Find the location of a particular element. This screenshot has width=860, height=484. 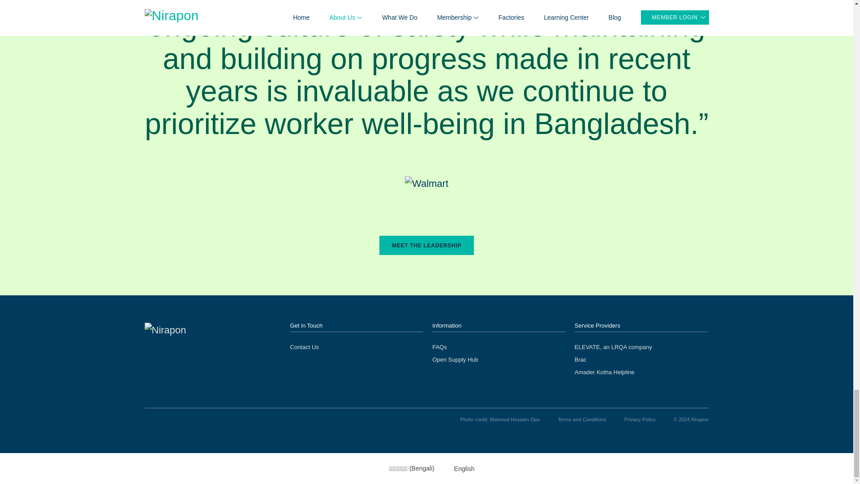

Photo credit: Mahmud Hossain Opu is located at coordinates (500, 419).